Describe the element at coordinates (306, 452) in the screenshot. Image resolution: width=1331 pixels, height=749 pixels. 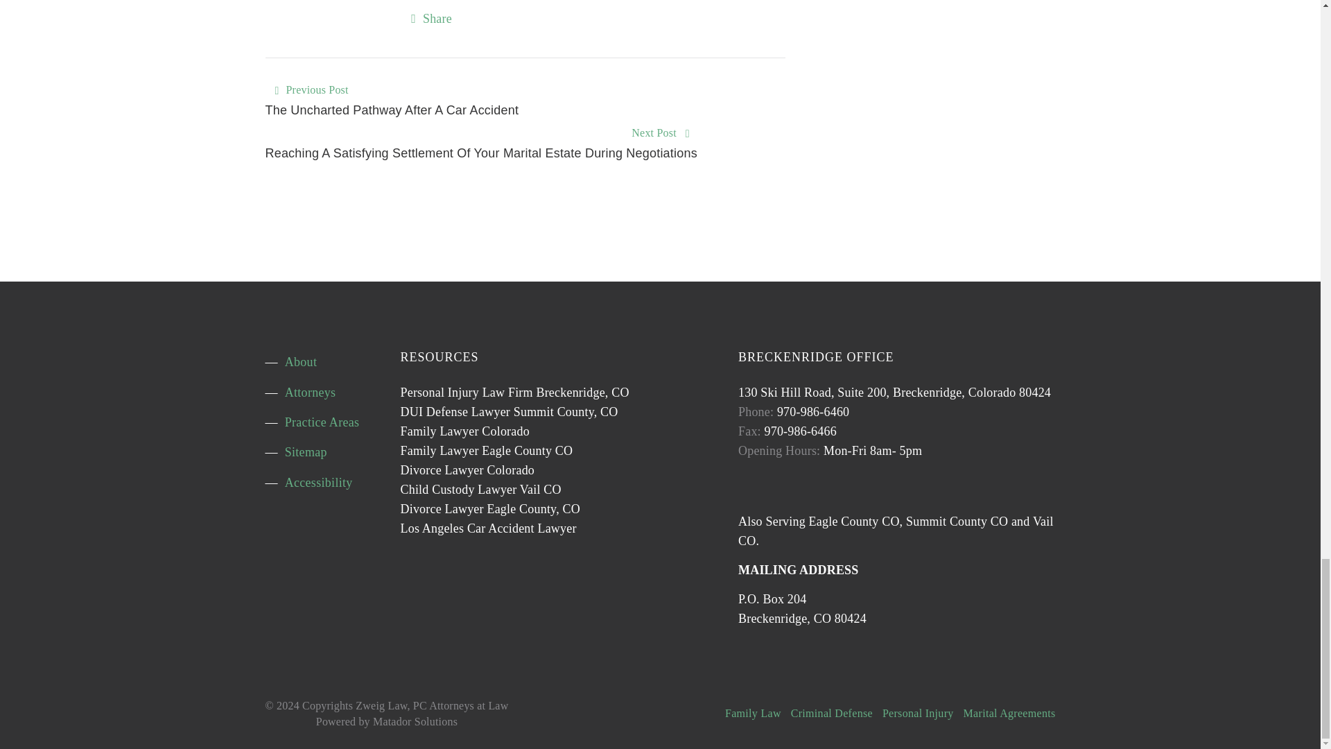
I see `Sitemap` at that location.